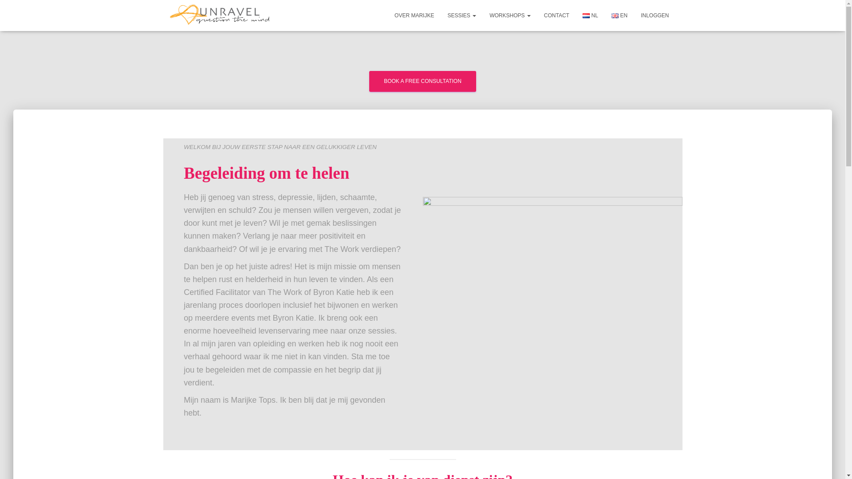 The width and height of the screenshot is (852, 479). What do you see at coordinates (556, 15) in the screenshot?
I see `Contact` at bounding box center [556, 15].